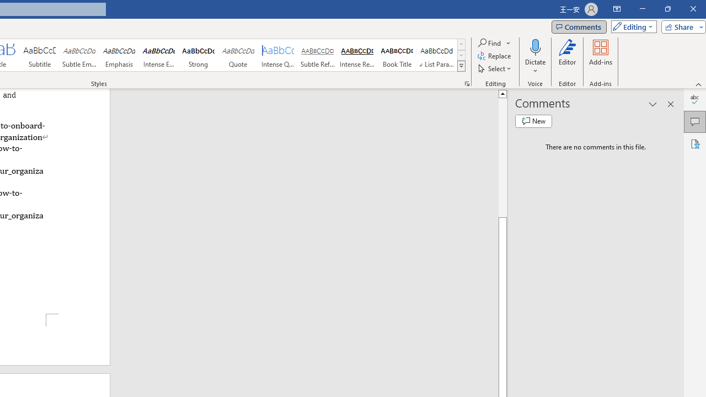  What do you see at coordinates (278, 55) in the screenshot?
I see `Intense Quote` at bounding box center [278, 55].